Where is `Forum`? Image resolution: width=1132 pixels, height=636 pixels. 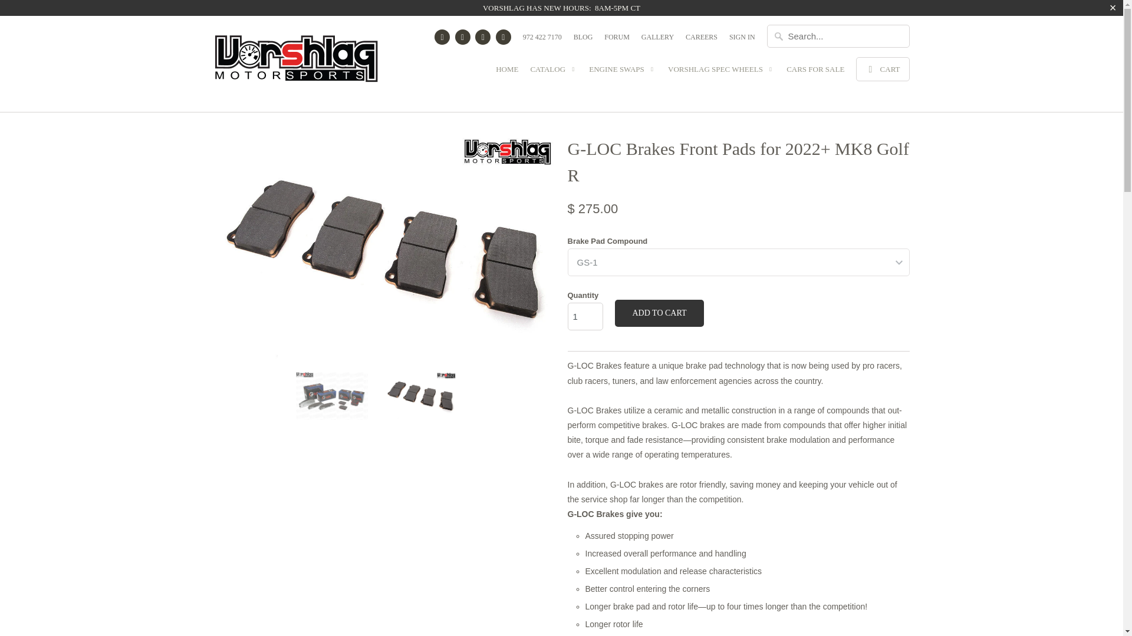
Forum is located at coordinates (617, 40).